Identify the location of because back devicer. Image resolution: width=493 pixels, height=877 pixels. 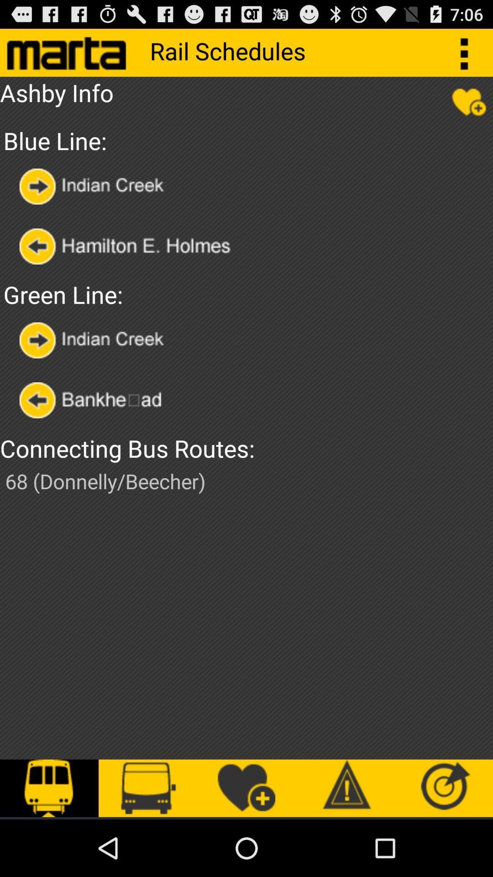
(138, 247).